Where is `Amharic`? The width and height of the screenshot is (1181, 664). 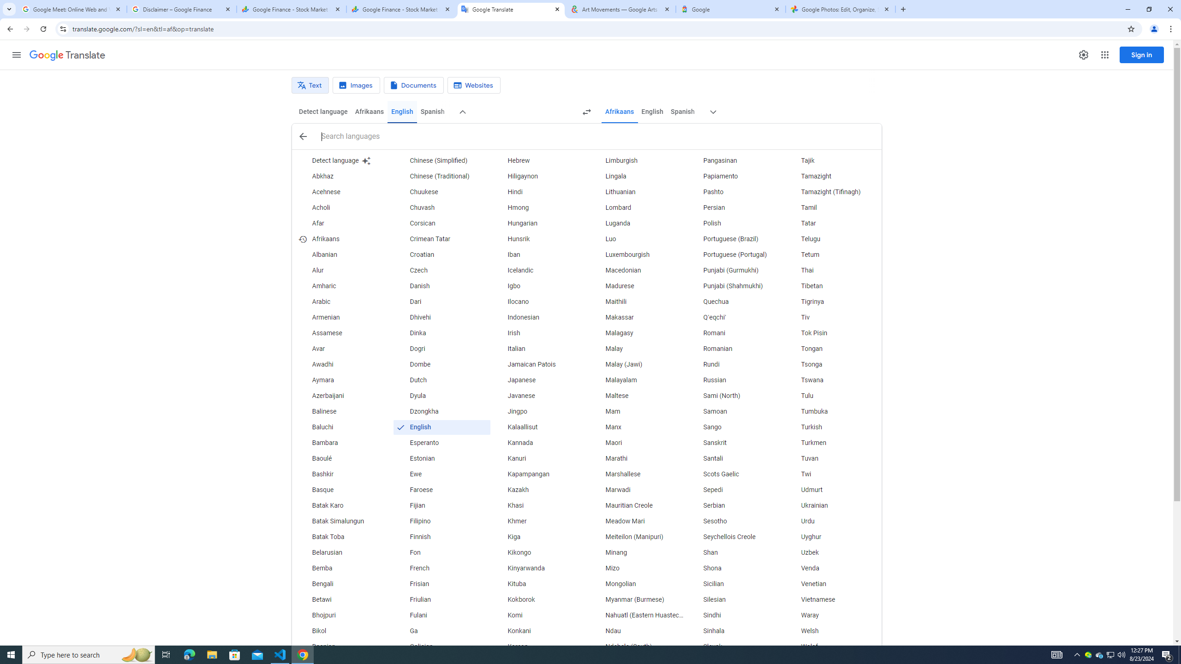
Amharic is located at coordinates (343, 286).